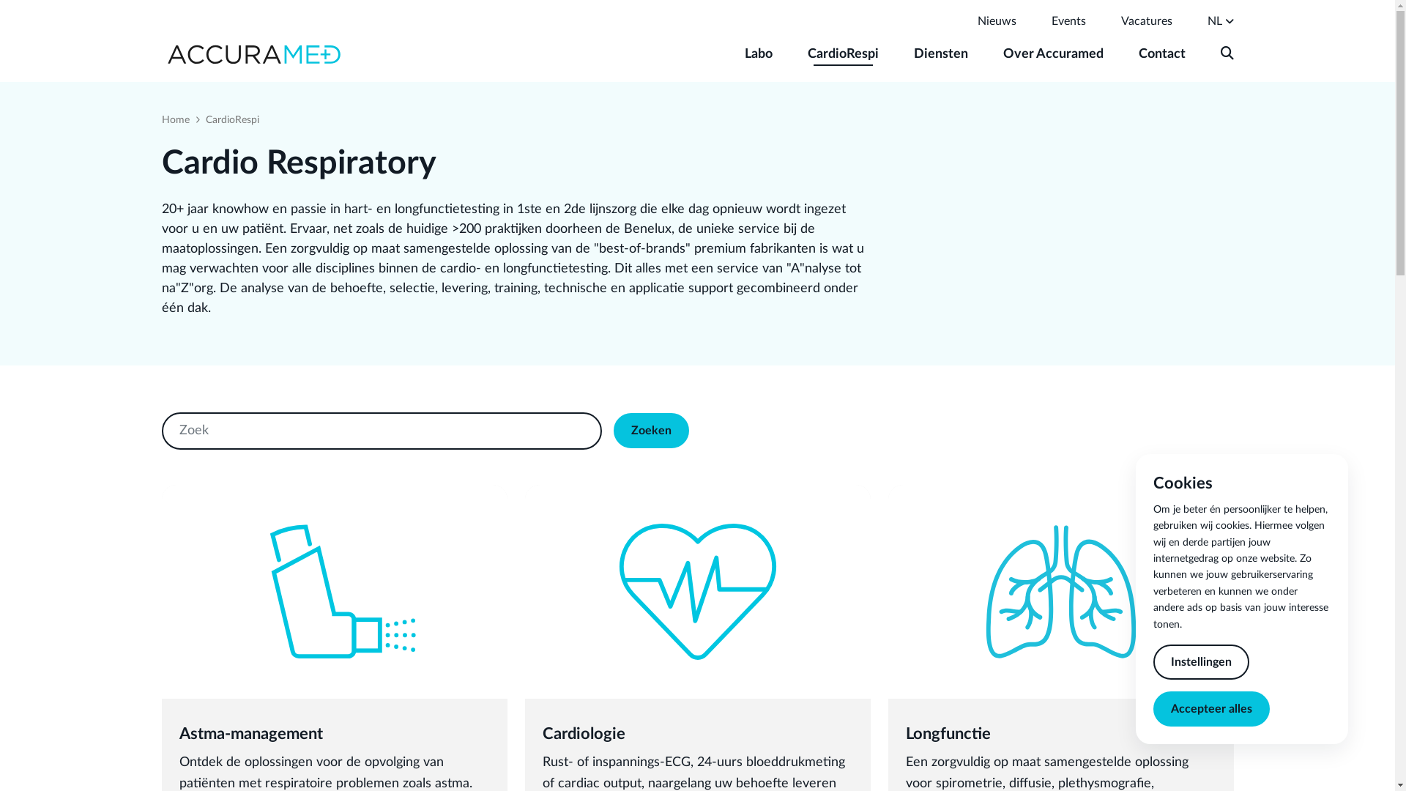  What do you see at coordinates (652, 431) in the screenshot?
I see `Zoeken` at bounding box center [652, 431].